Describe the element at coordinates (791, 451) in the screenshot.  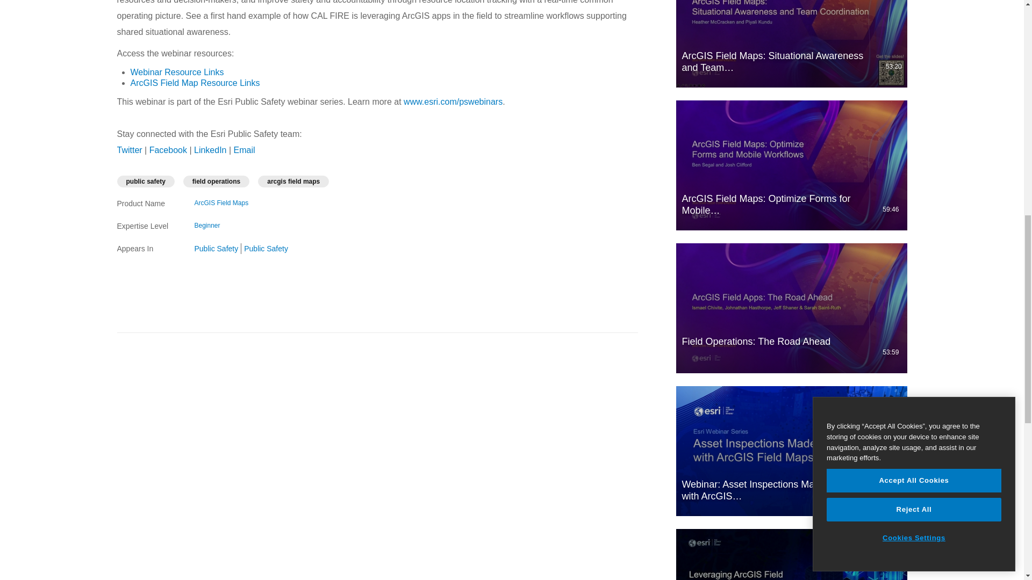
I see `Webinar: Asset Inspections Made Easy with ArcGIS Field Maps` at that location.